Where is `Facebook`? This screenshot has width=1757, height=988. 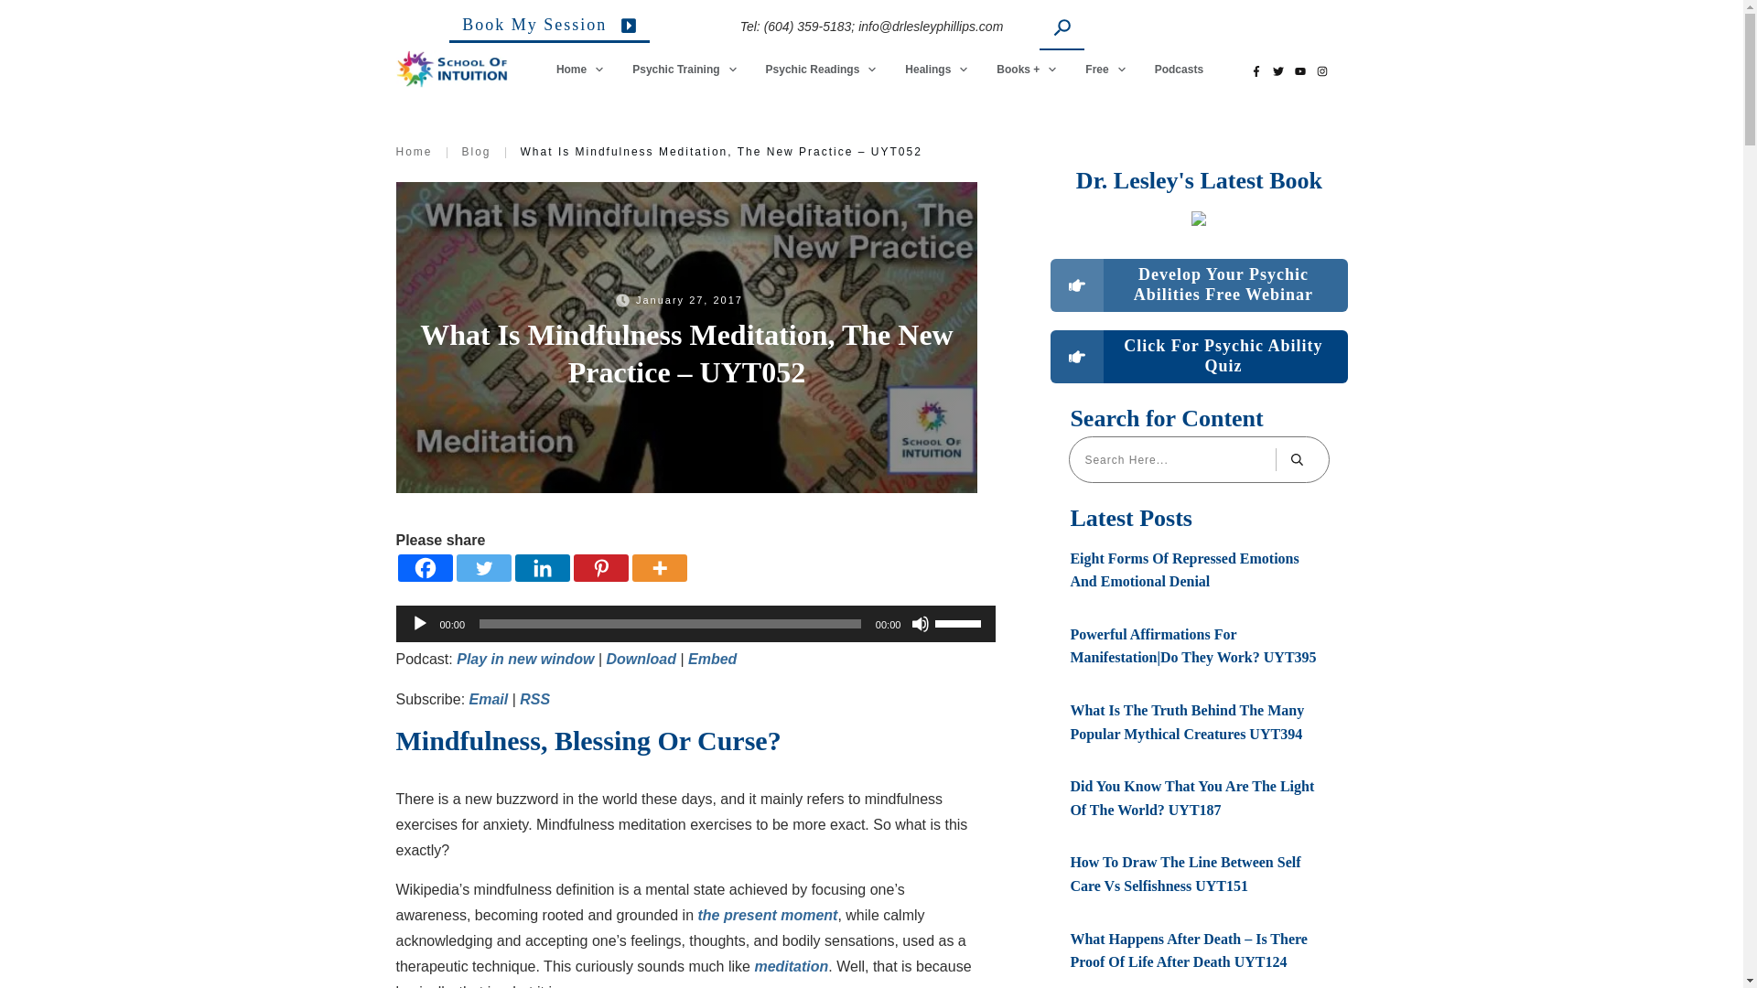 Facebook is located at coordinates (424, 567).